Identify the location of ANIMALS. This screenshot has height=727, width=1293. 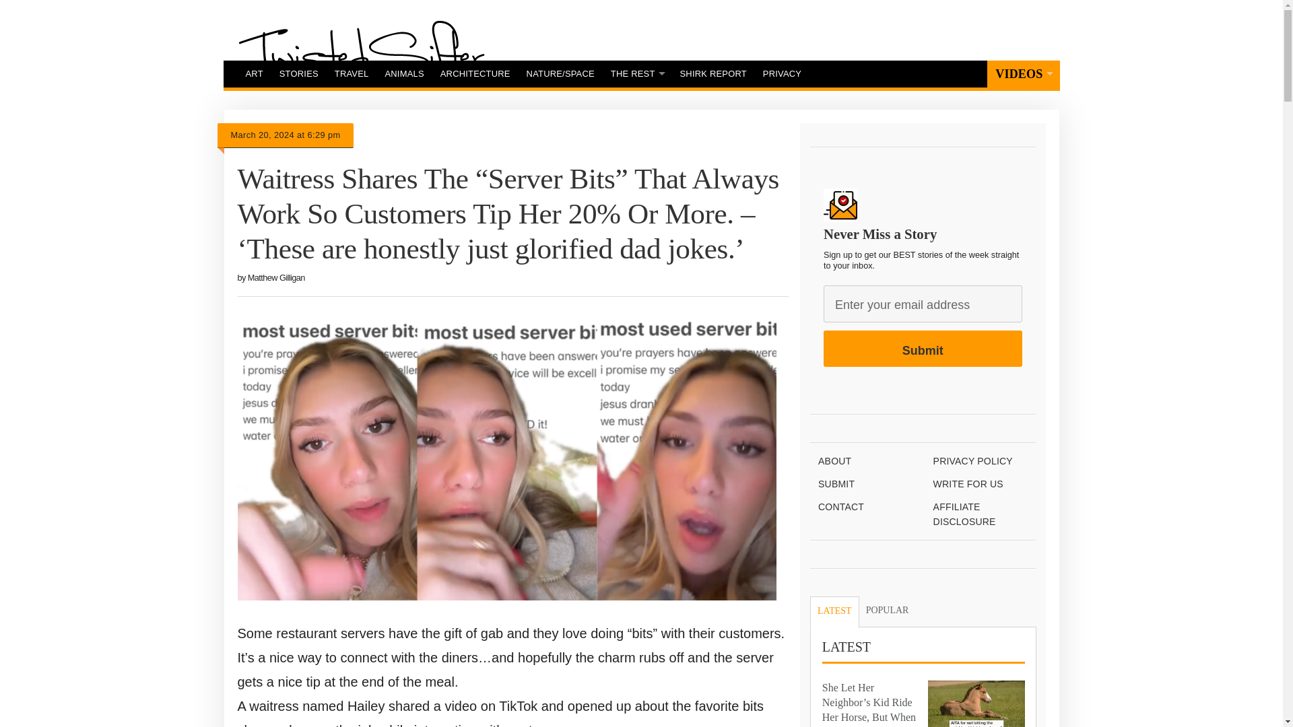
(404, 73).